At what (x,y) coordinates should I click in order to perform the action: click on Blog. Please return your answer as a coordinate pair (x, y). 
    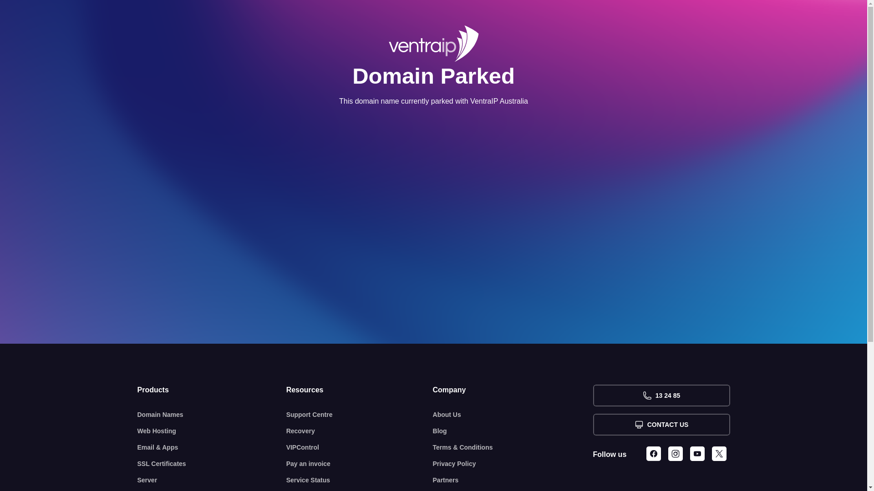
    Looking at the image, I should click on (513, 431).